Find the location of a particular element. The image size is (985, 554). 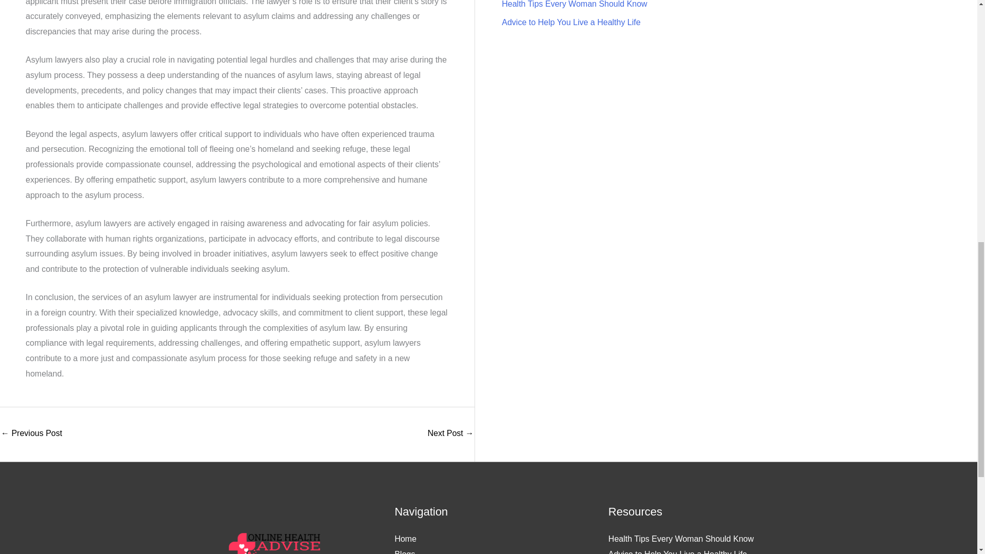

Advice to Help You Live a Healthy Life is located at coordinates (677, 552).